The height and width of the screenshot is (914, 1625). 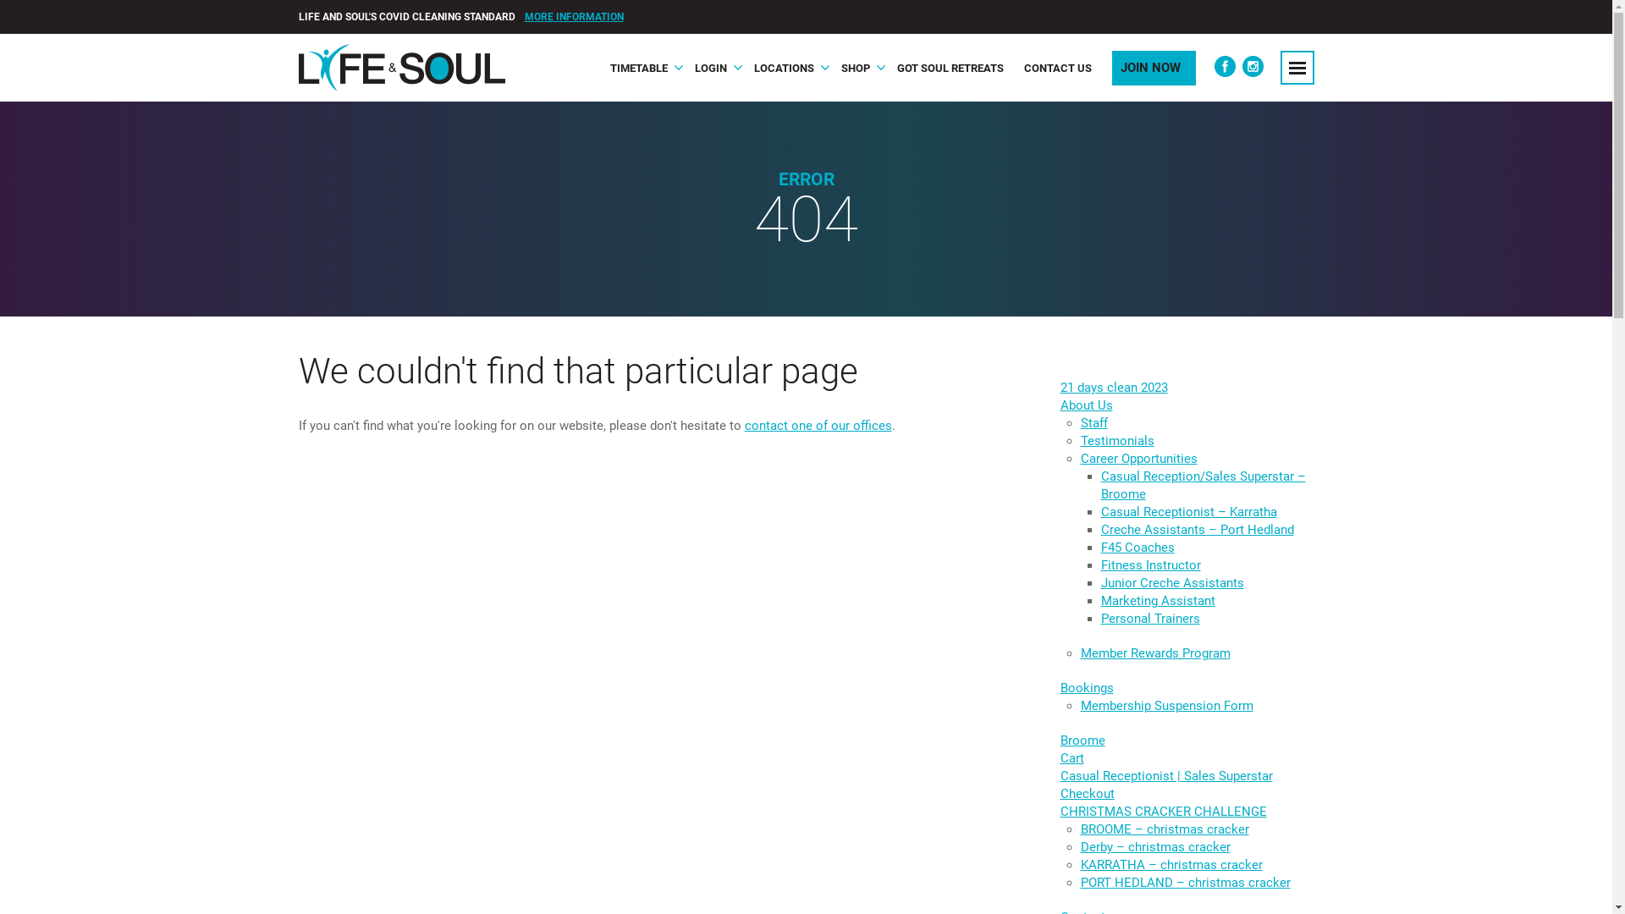 I want to click on Staff, so click(x=1093, y=423).